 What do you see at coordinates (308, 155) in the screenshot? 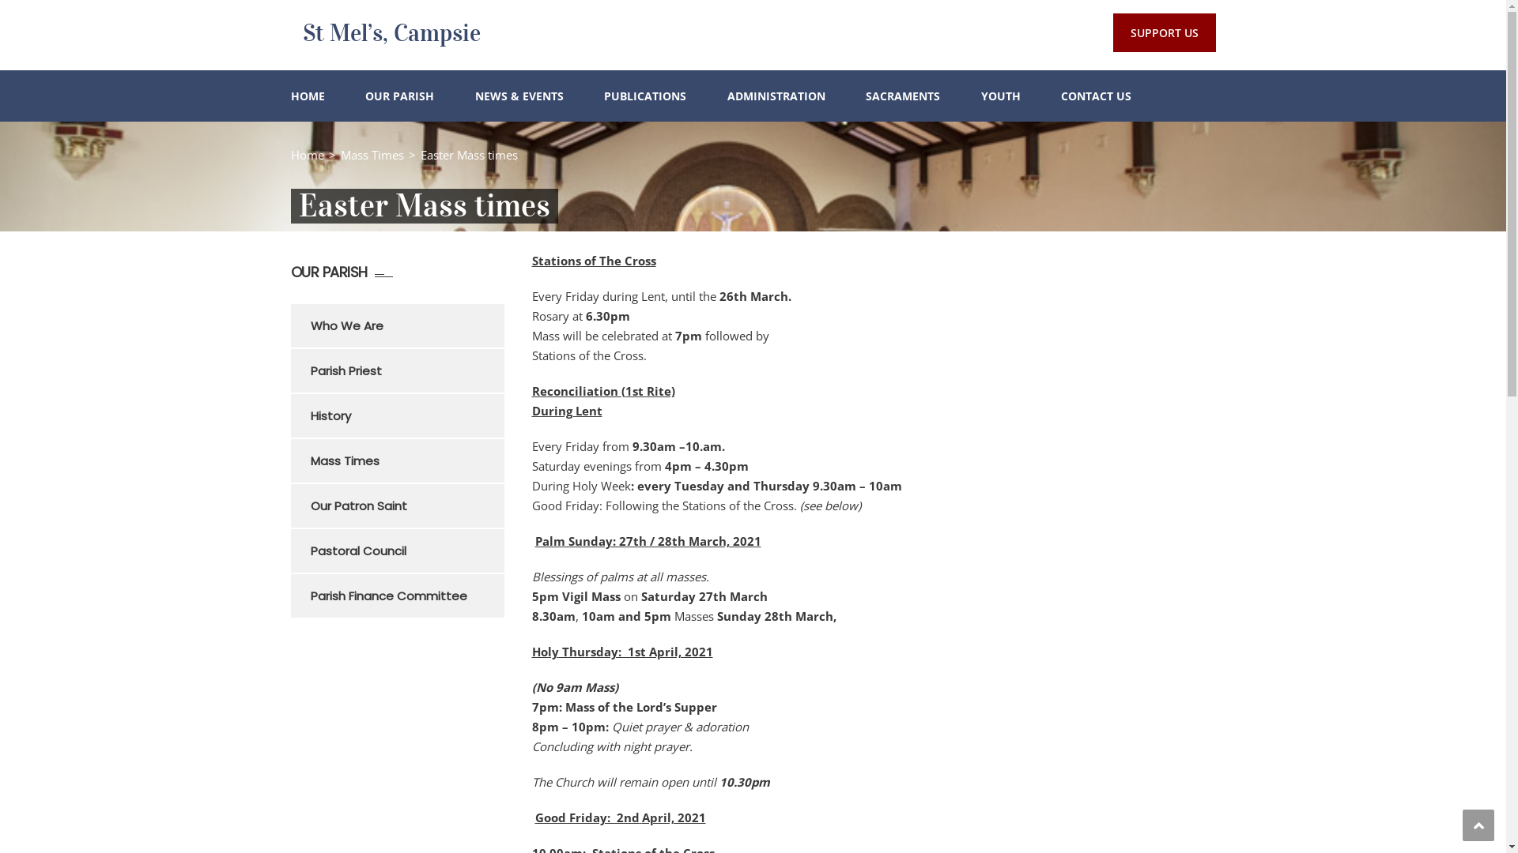
I see `Home` at bounding box center [308, 155].